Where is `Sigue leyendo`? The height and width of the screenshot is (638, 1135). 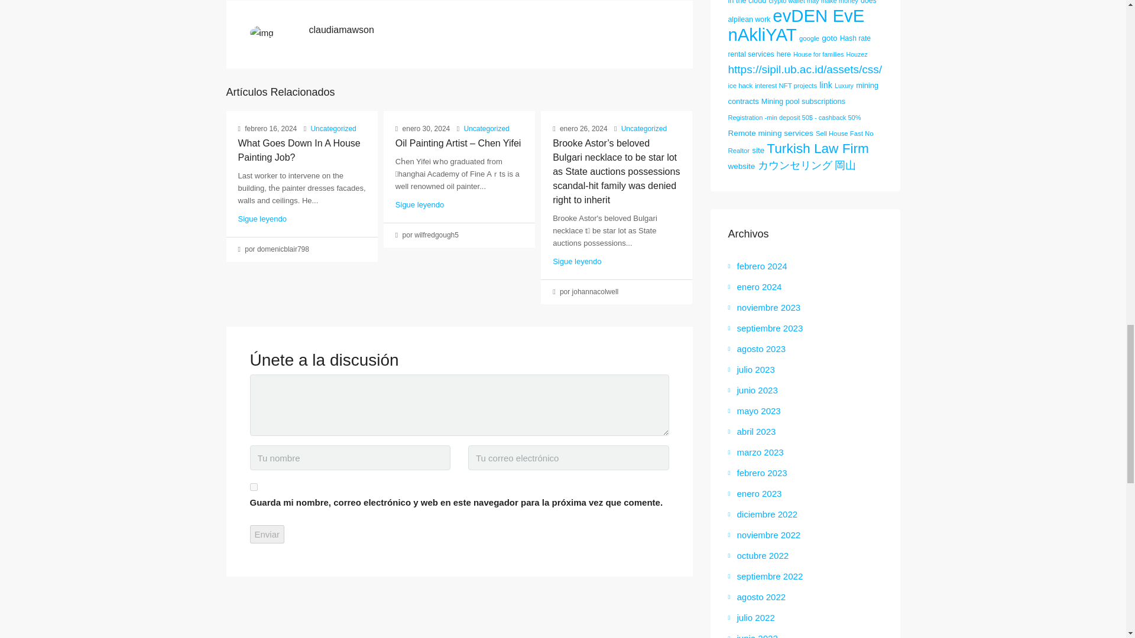 Sigue leyendo is located at coordinates (577, 261).